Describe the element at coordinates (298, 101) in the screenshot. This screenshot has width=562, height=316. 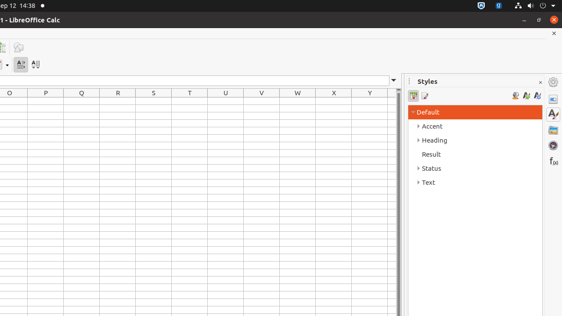
I see `W1` at that location.